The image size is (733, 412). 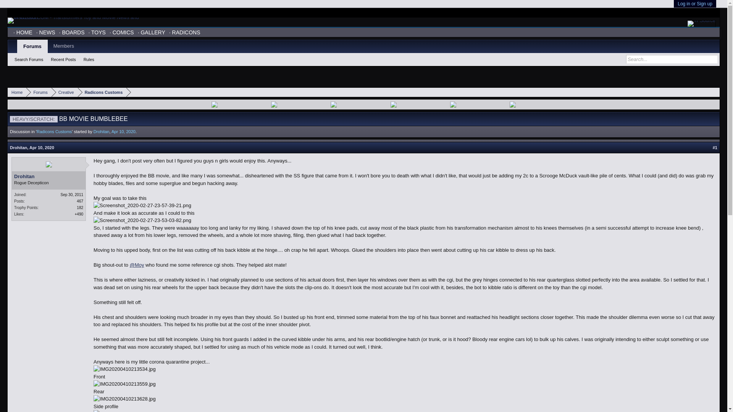 I want to click on Apr 10, 2020, so click(x=123, y=132).